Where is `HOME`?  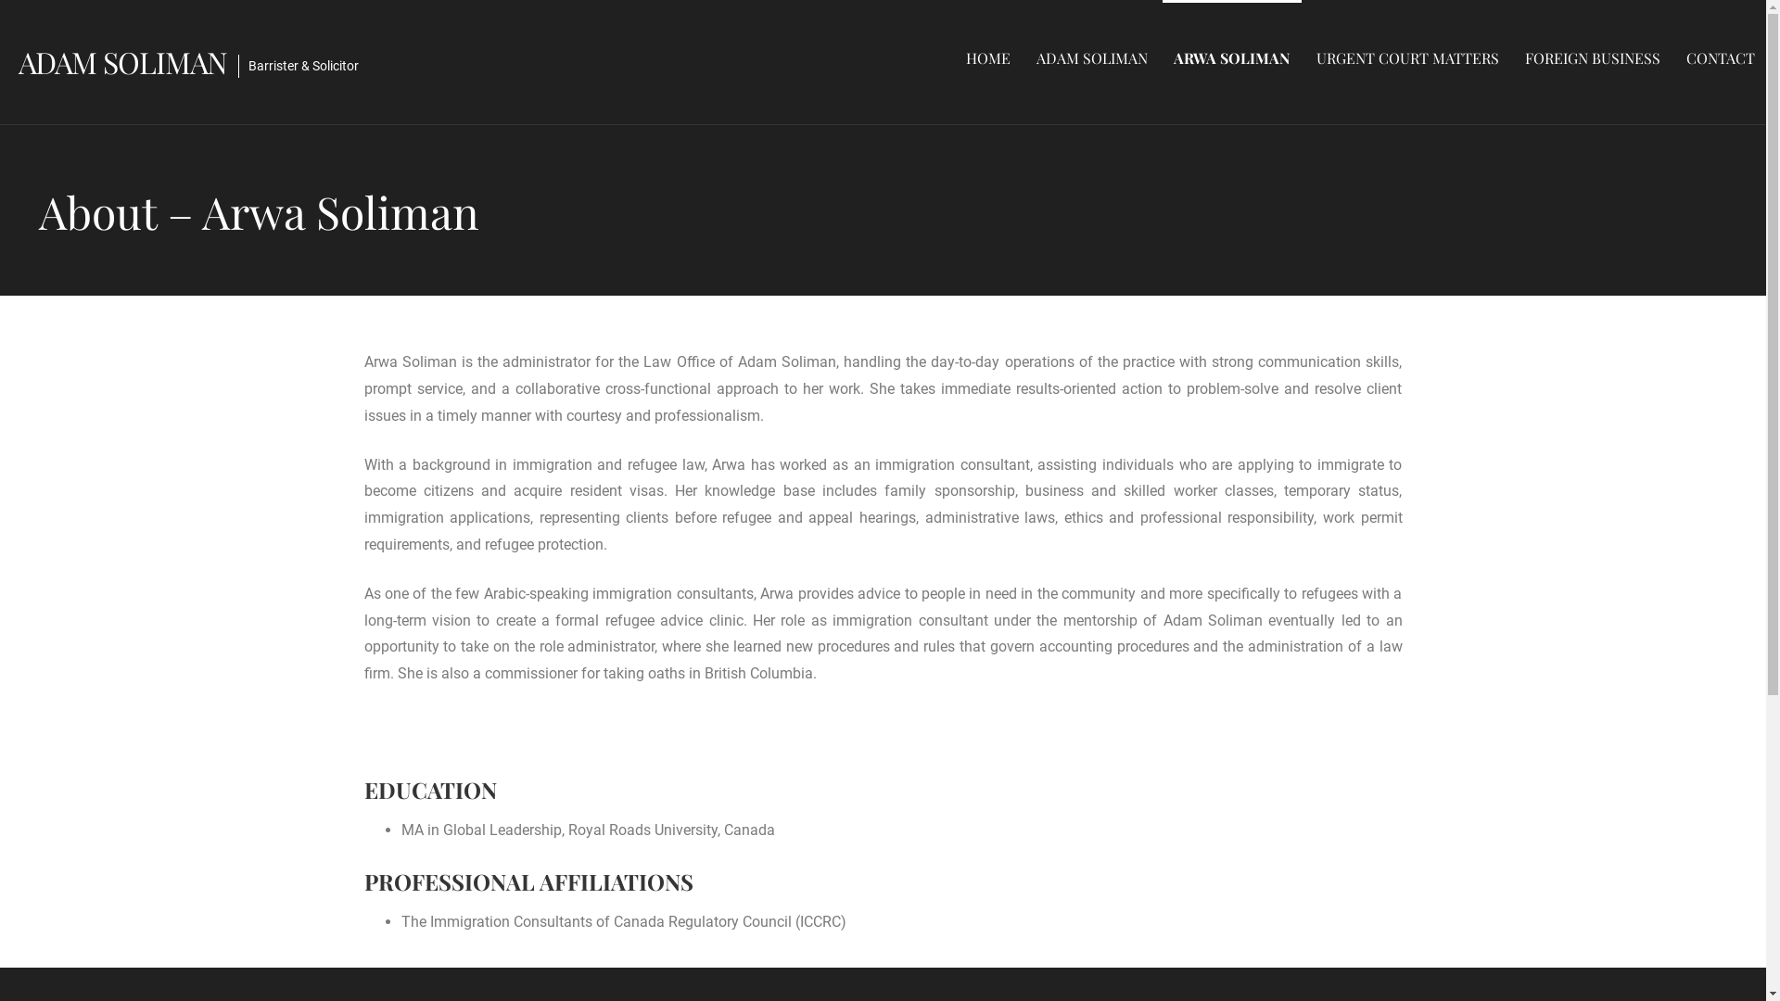 HOME is located at coordinates (988, 57).